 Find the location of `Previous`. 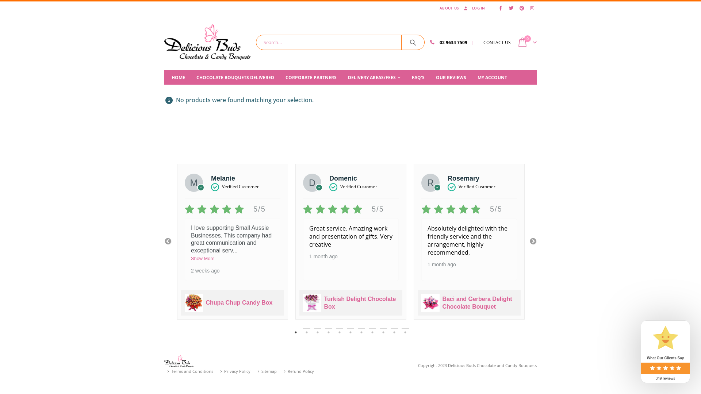

Previous is located at coordinates (168, 242).